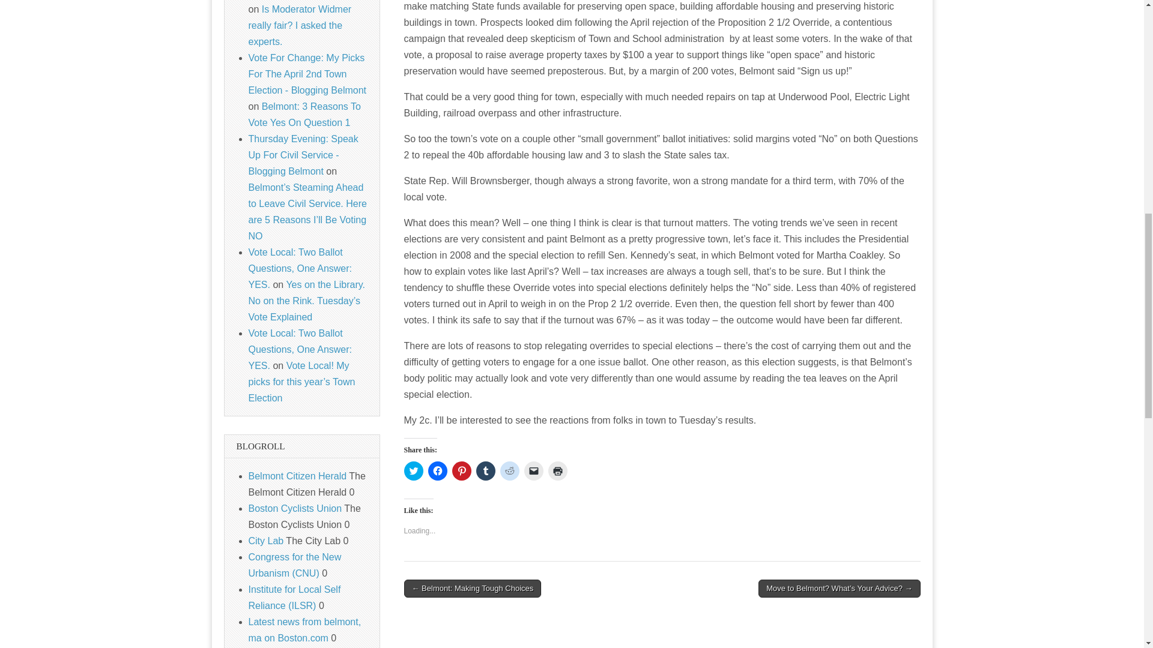  Describe the element at coordinates (295, 509) in the screenshot. I see `The Boston Cyclists Union` at that location.